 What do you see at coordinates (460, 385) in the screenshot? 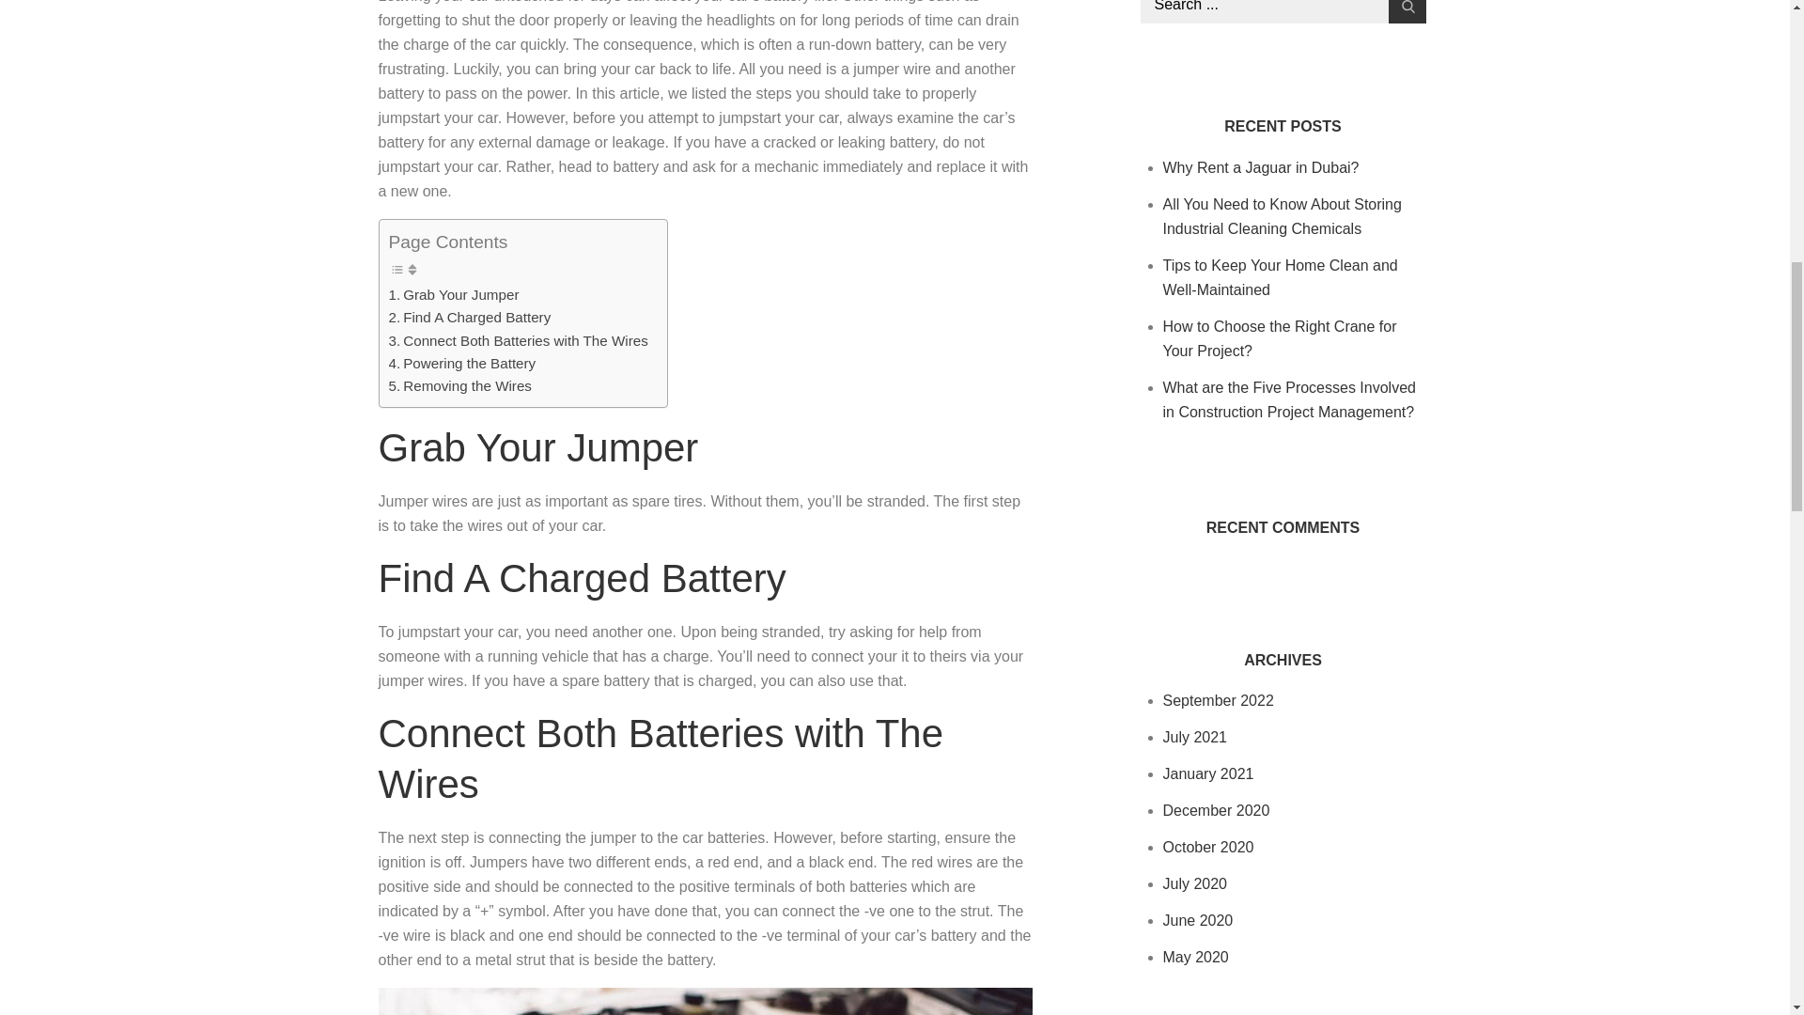
I see `Removing the Wires` at bounding box center [460, 385].